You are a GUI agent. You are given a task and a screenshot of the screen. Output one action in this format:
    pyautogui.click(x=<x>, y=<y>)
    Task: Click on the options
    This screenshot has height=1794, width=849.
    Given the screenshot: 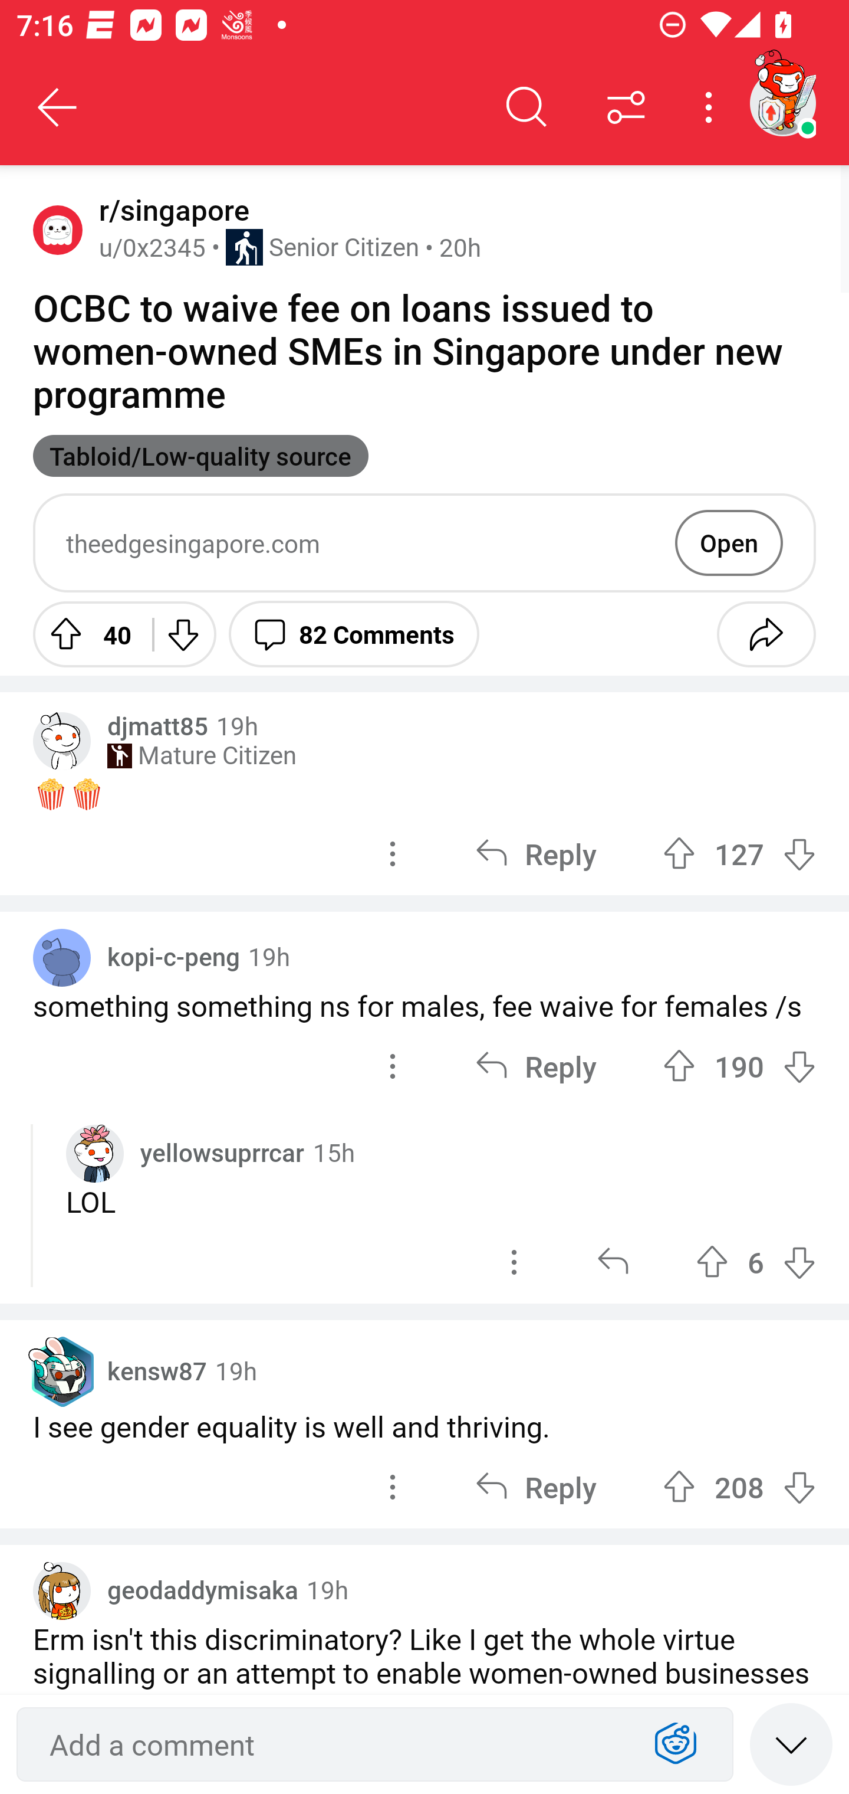 What is the action you would take?
    pyautogui.click(x=514, y=1263)
    